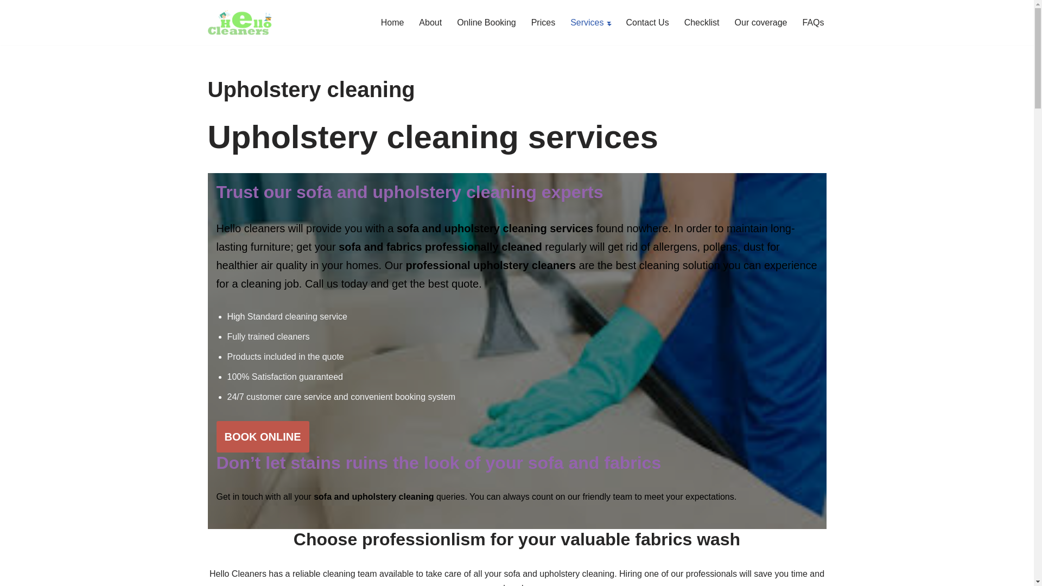 The width and height of the screenshot is (1042, 586). What do you see at coordinates (486, 23) in the screenshot?
I see `Online Booking` at bounding box center [486, 23].